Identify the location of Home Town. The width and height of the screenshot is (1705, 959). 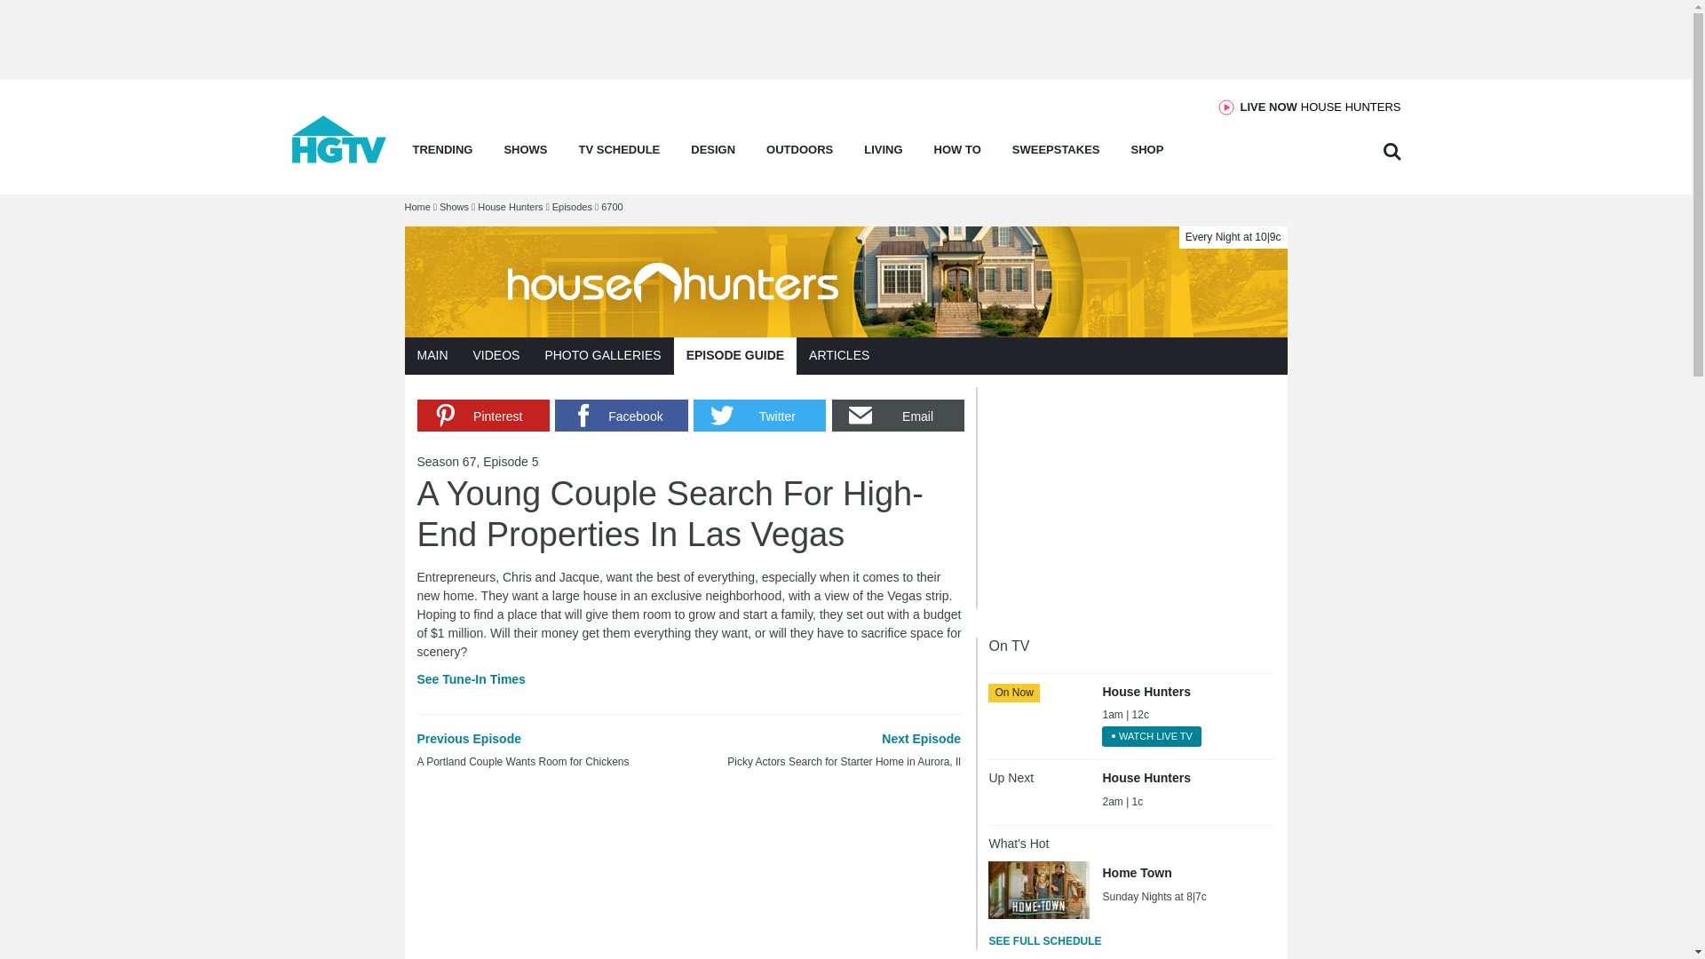
(339, 158).